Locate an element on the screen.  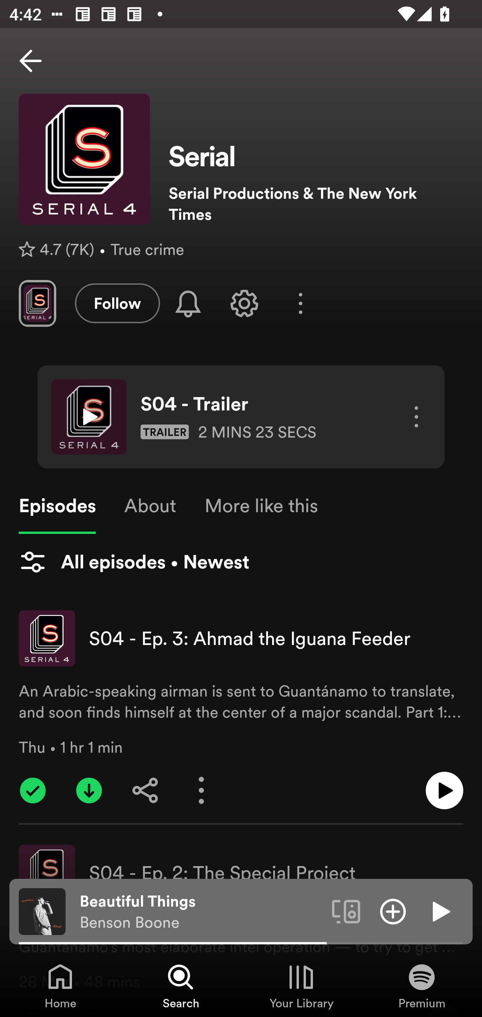
Search, Tab 2 of 4 Search Search is located at coordinates (181, 986).